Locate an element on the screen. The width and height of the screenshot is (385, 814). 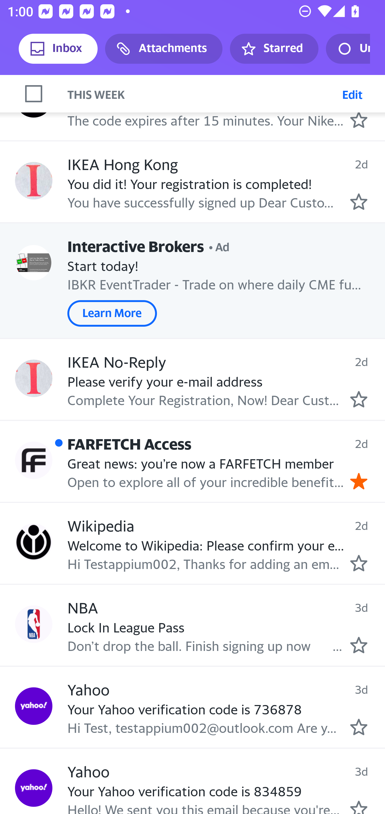
Mark as starred. is located at coordinates (359, 645).